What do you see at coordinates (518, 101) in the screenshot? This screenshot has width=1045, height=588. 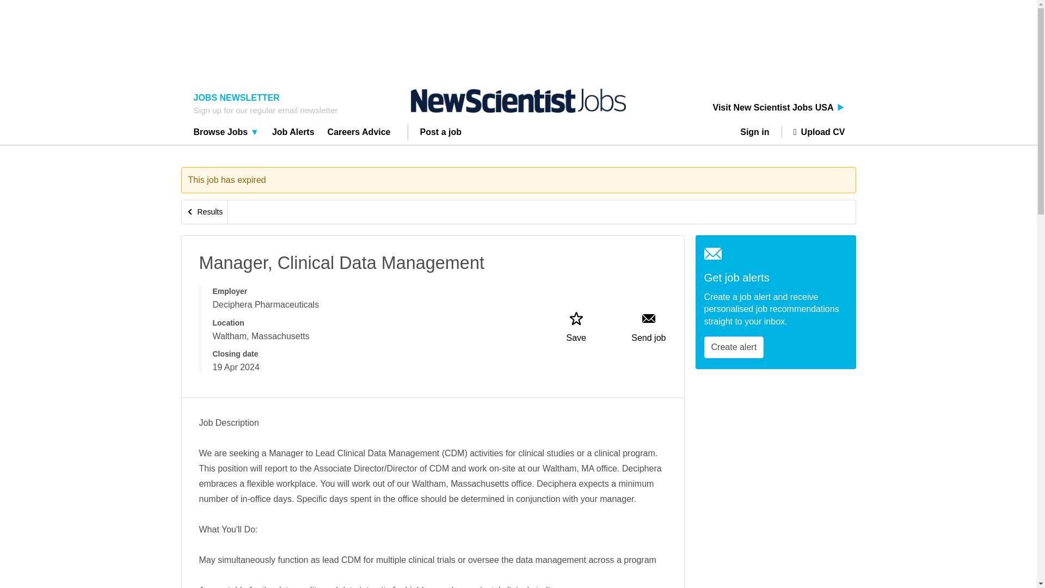 I see `New Scientist Jobs` at bounding box center [518, 101].